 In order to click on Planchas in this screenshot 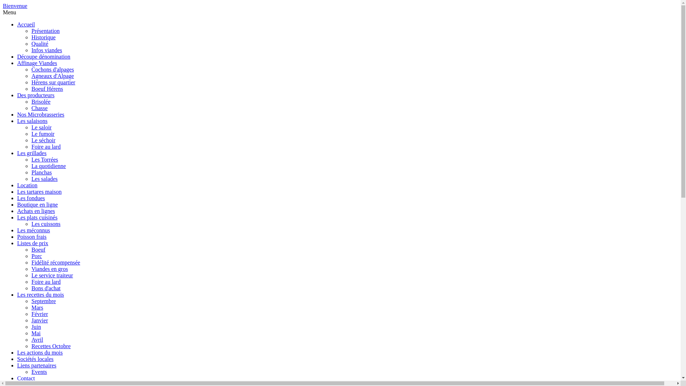, I will do `click(41, 172)`.